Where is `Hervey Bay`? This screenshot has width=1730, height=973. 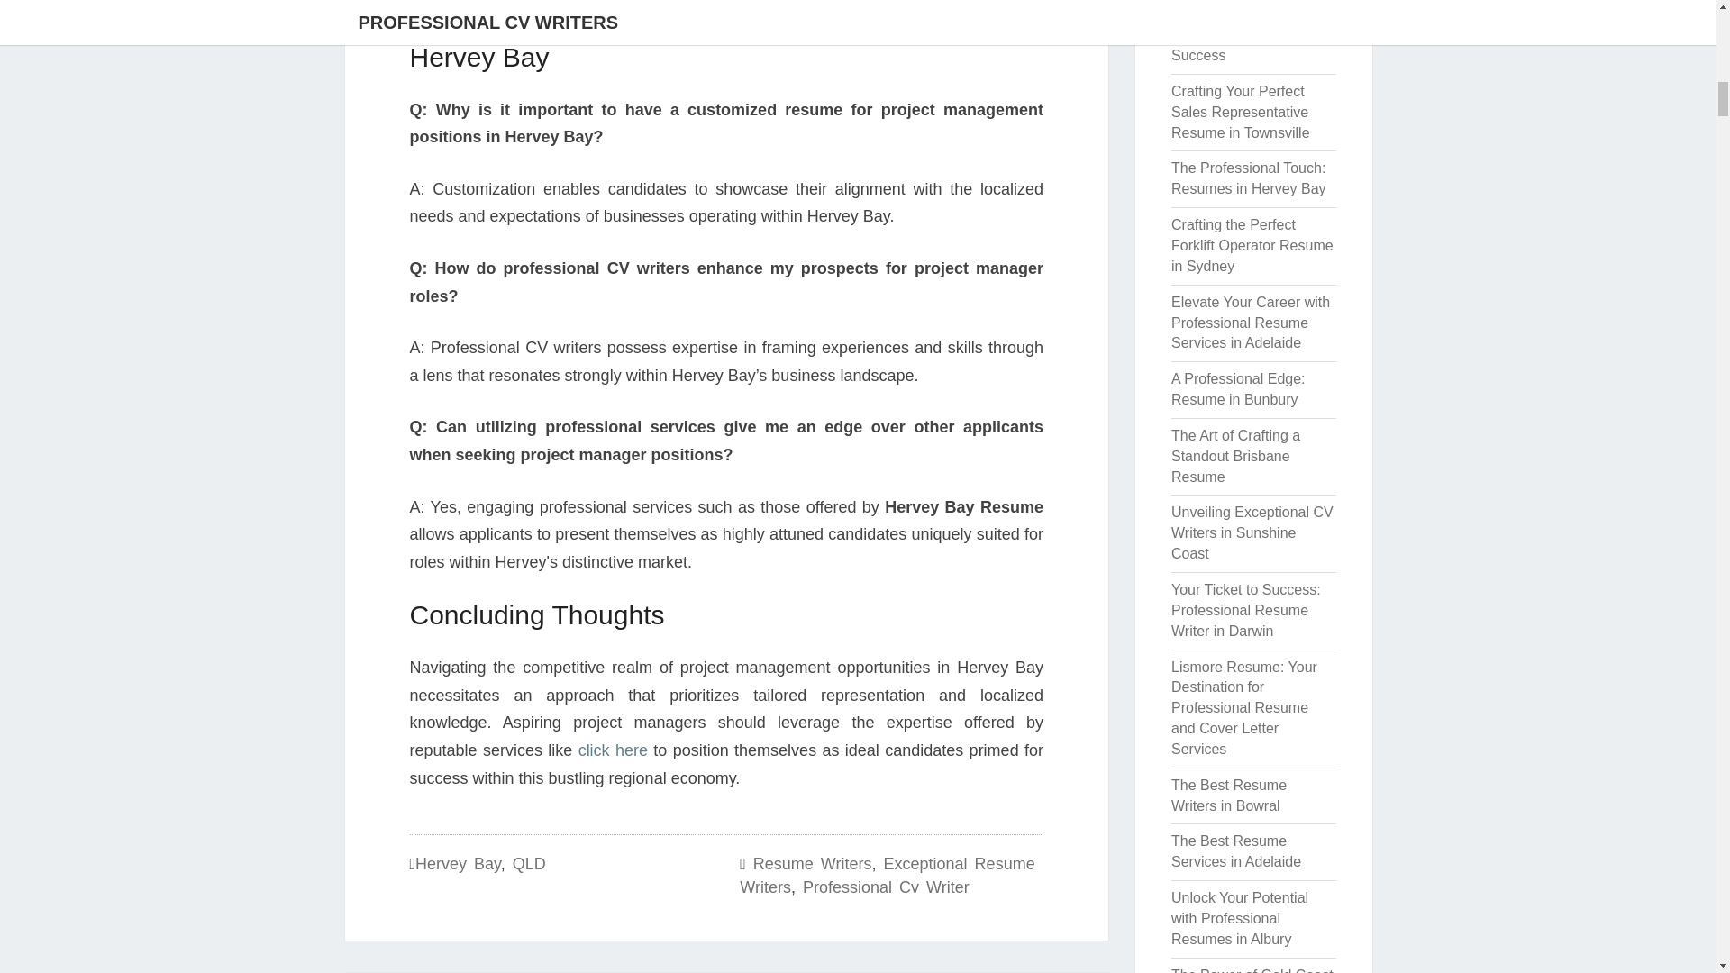 Hervey Bay is located at coordinates (458, 863).